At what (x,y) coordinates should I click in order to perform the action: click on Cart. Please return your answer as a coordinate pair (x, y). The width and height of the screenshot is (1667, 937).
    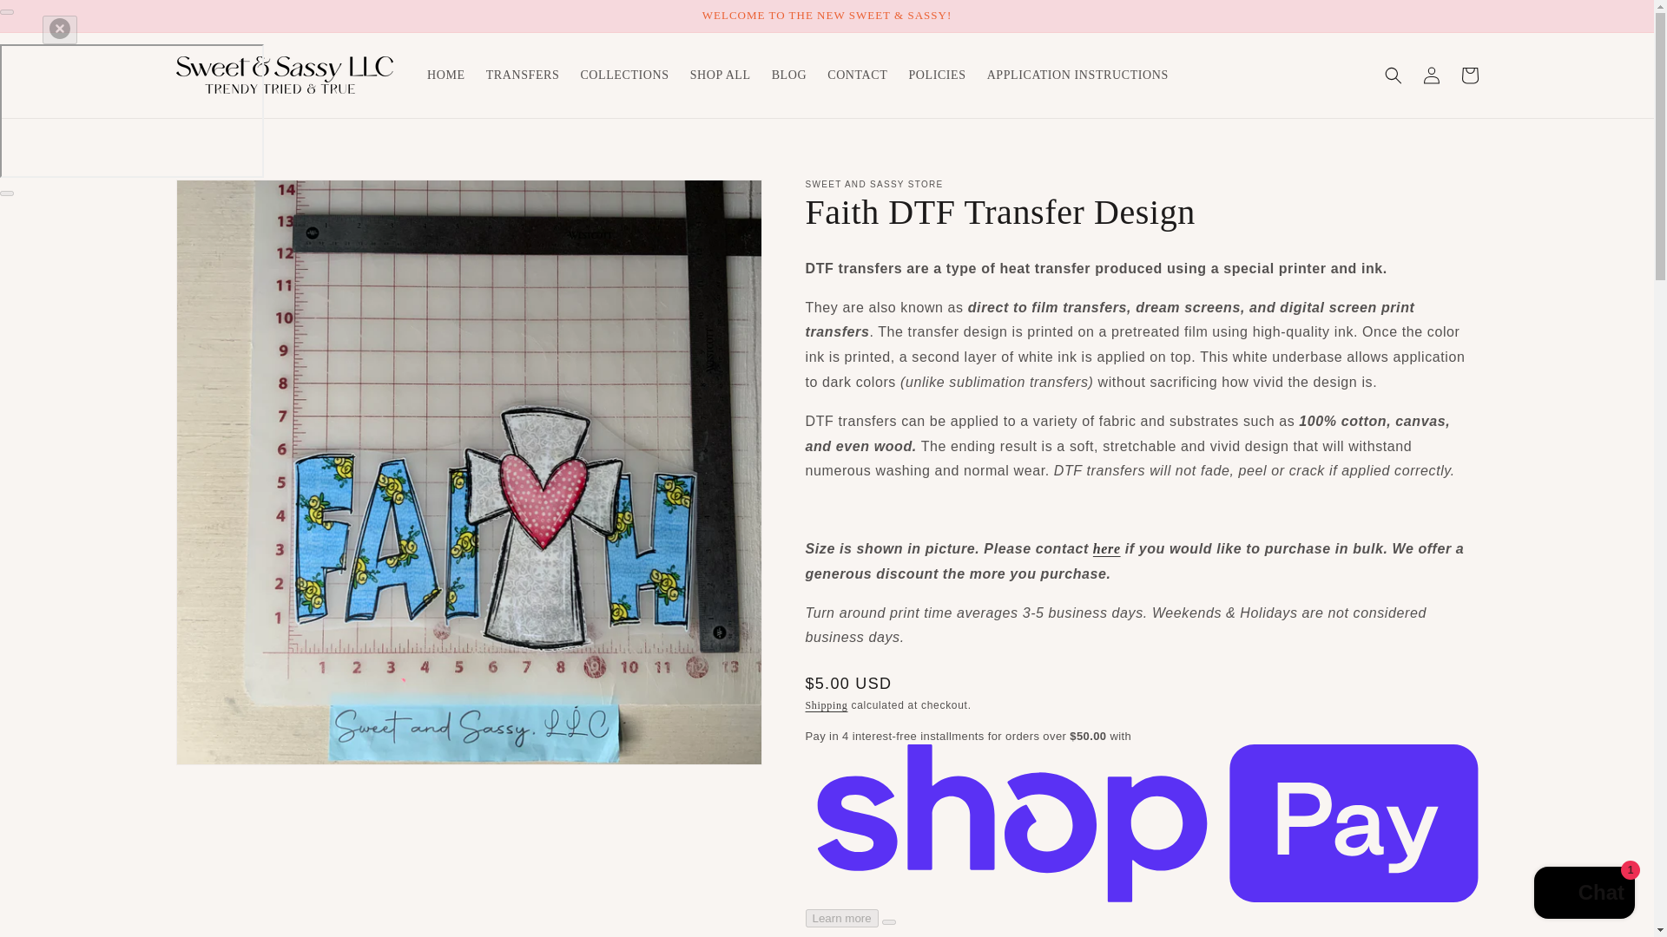
    Looking at the image, I should click on (1469, 75).